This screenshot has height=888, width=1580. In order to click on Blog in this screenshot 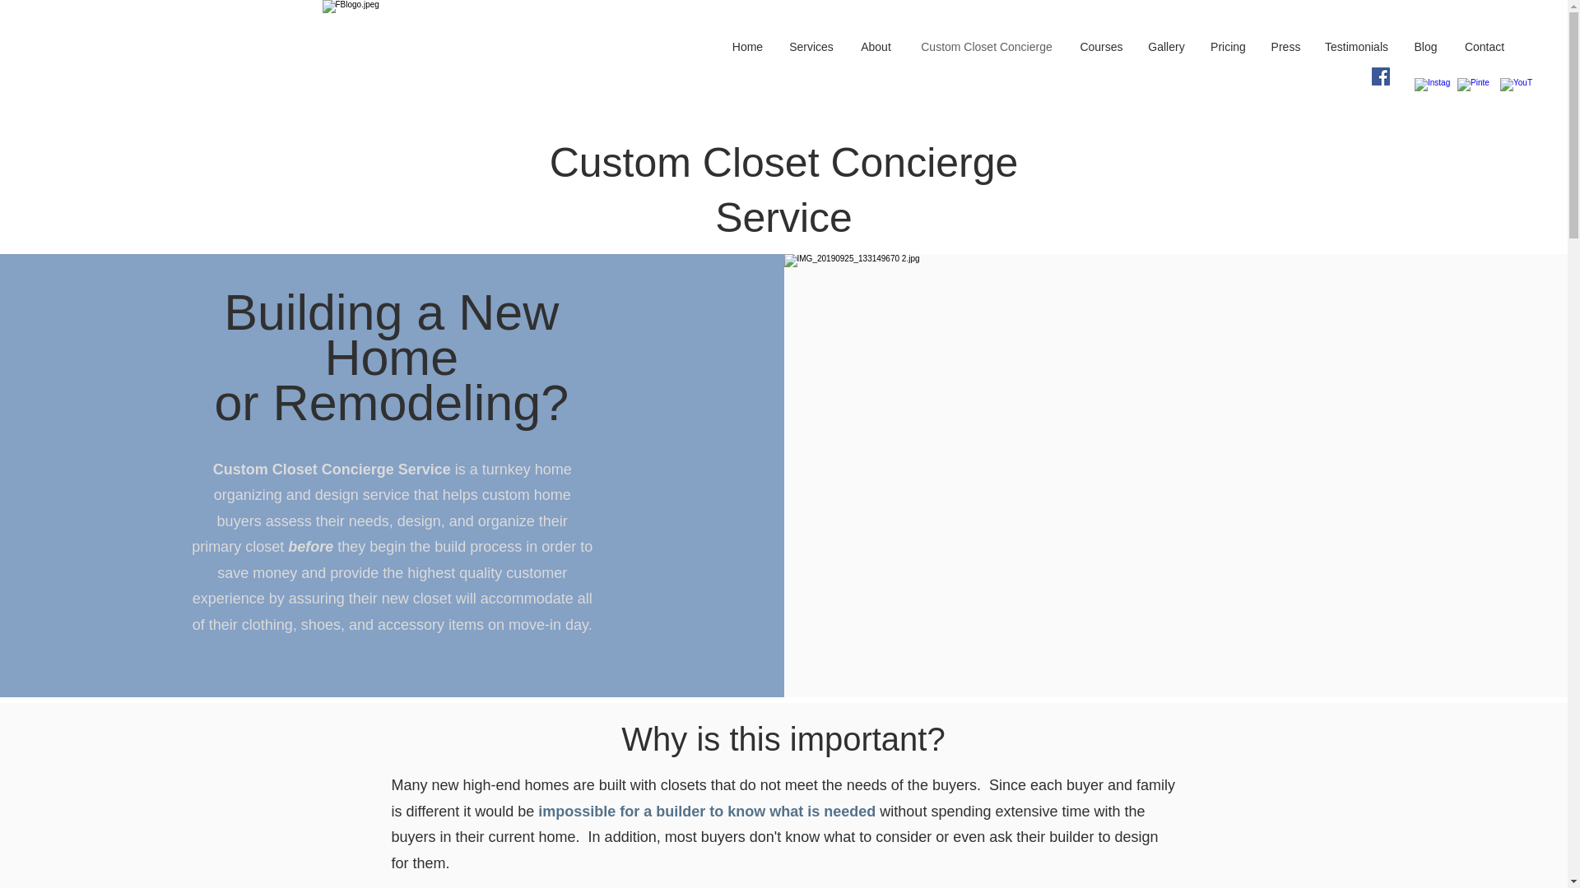, I will do `click(1425, 48)`.